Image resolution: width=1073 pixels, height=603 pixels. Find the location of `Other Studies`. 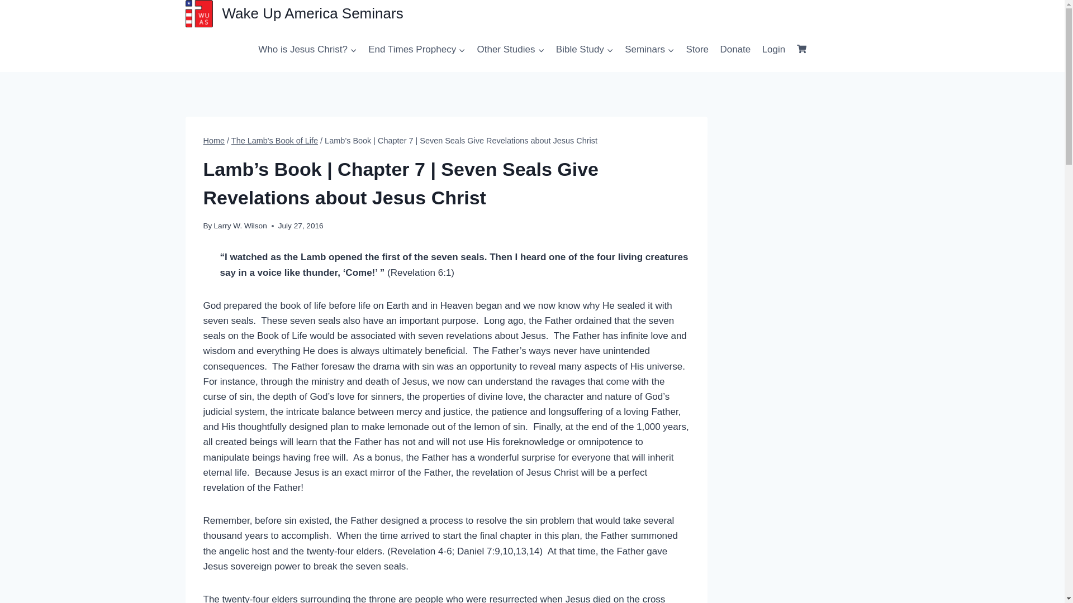

Other Studies is located at coordinates (510, 49).